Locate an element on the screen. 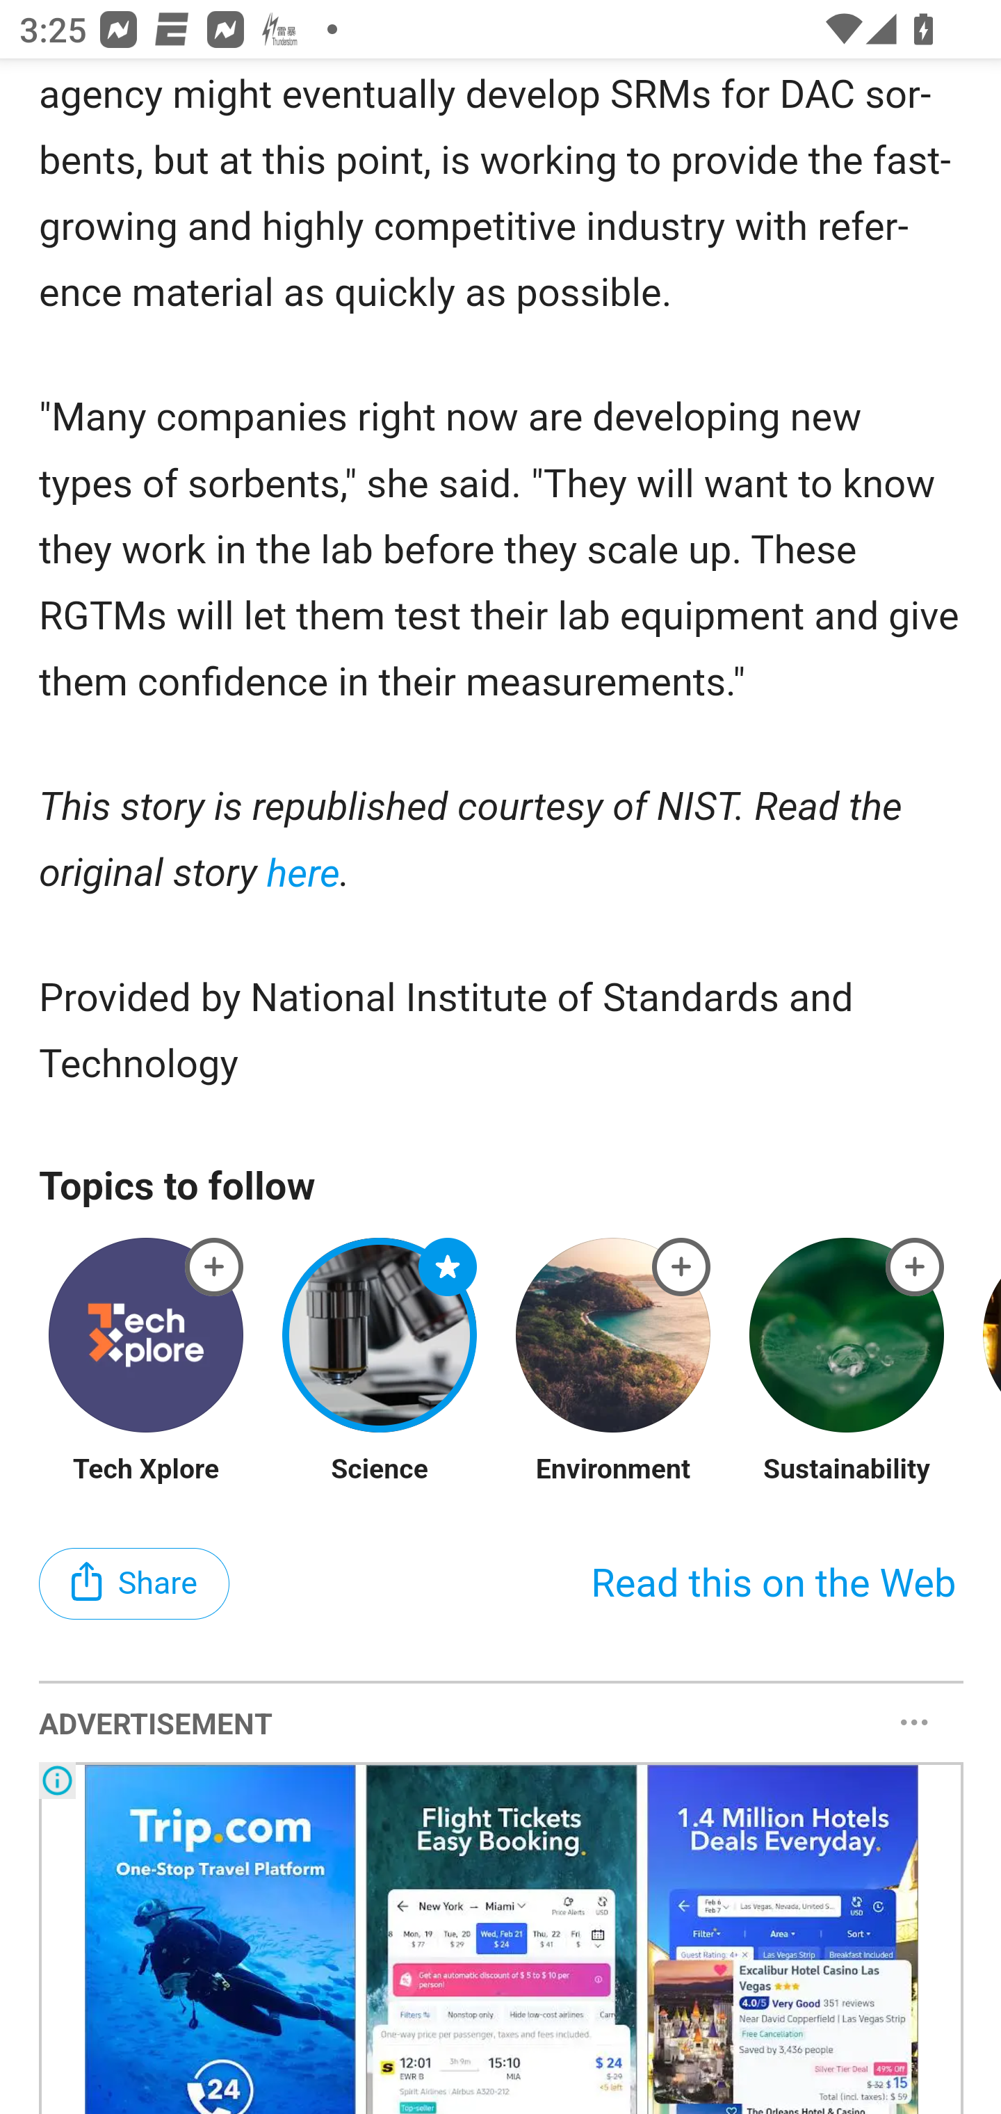 Image resolution: width=1001 pixels, height=2114 pixels. here is located at coordinates (302, 873).